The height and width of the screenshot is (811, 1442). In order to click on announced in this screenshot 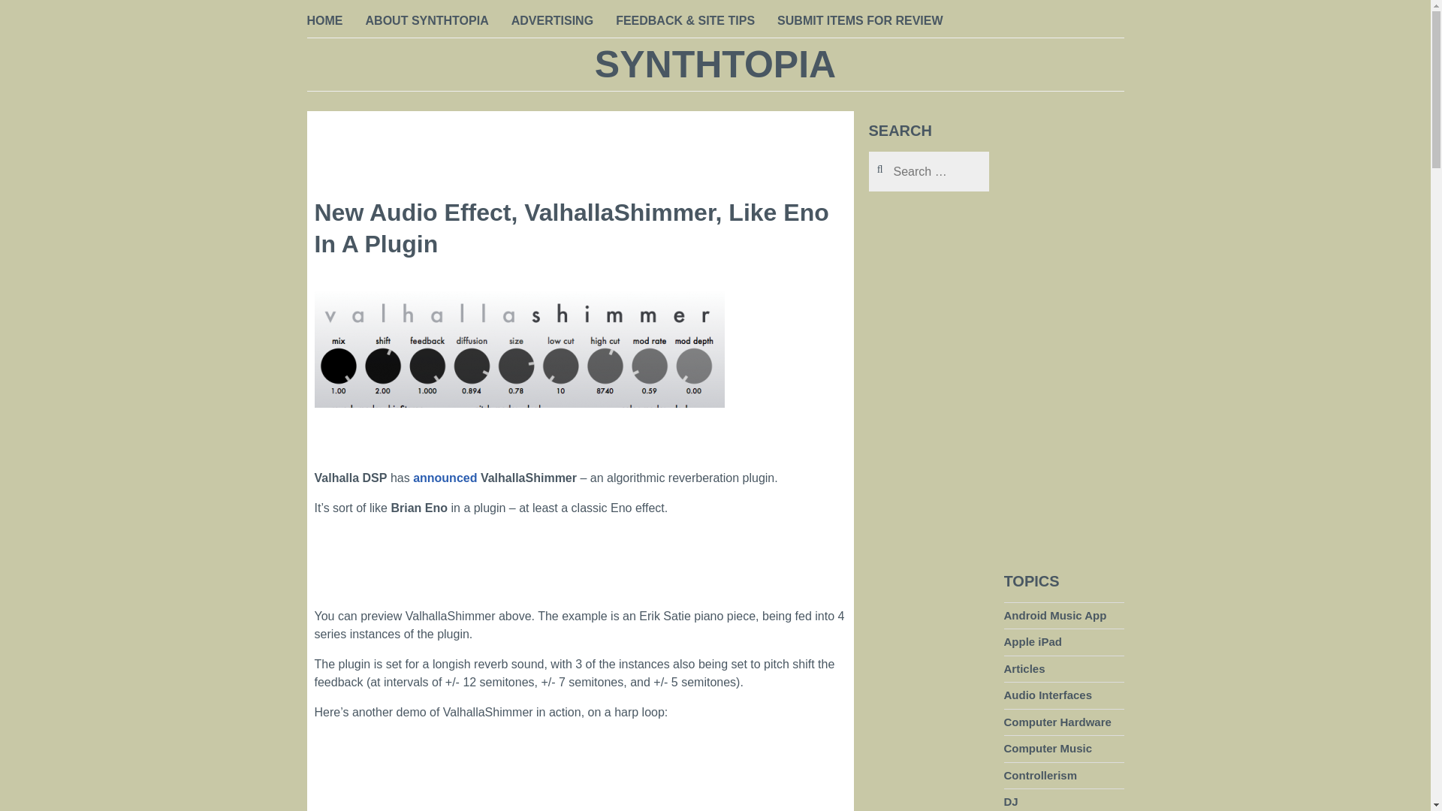, I will do `click(445, 478)`.